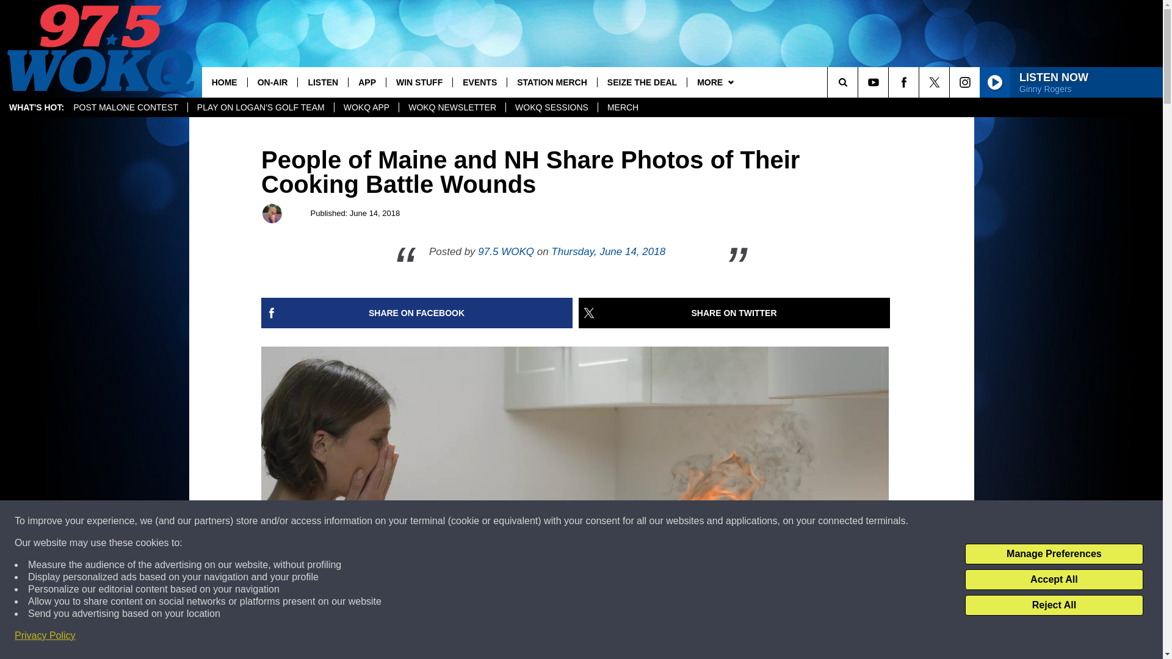 Image resolution: width=1172 pixels, height=659 pixels. I want to click on EVENTS, so click(479, 82).